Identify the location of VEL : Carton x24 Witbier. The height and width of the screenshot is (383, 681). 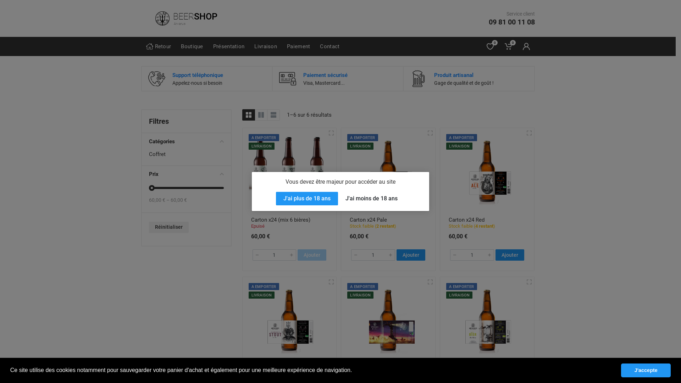
(477, 369).